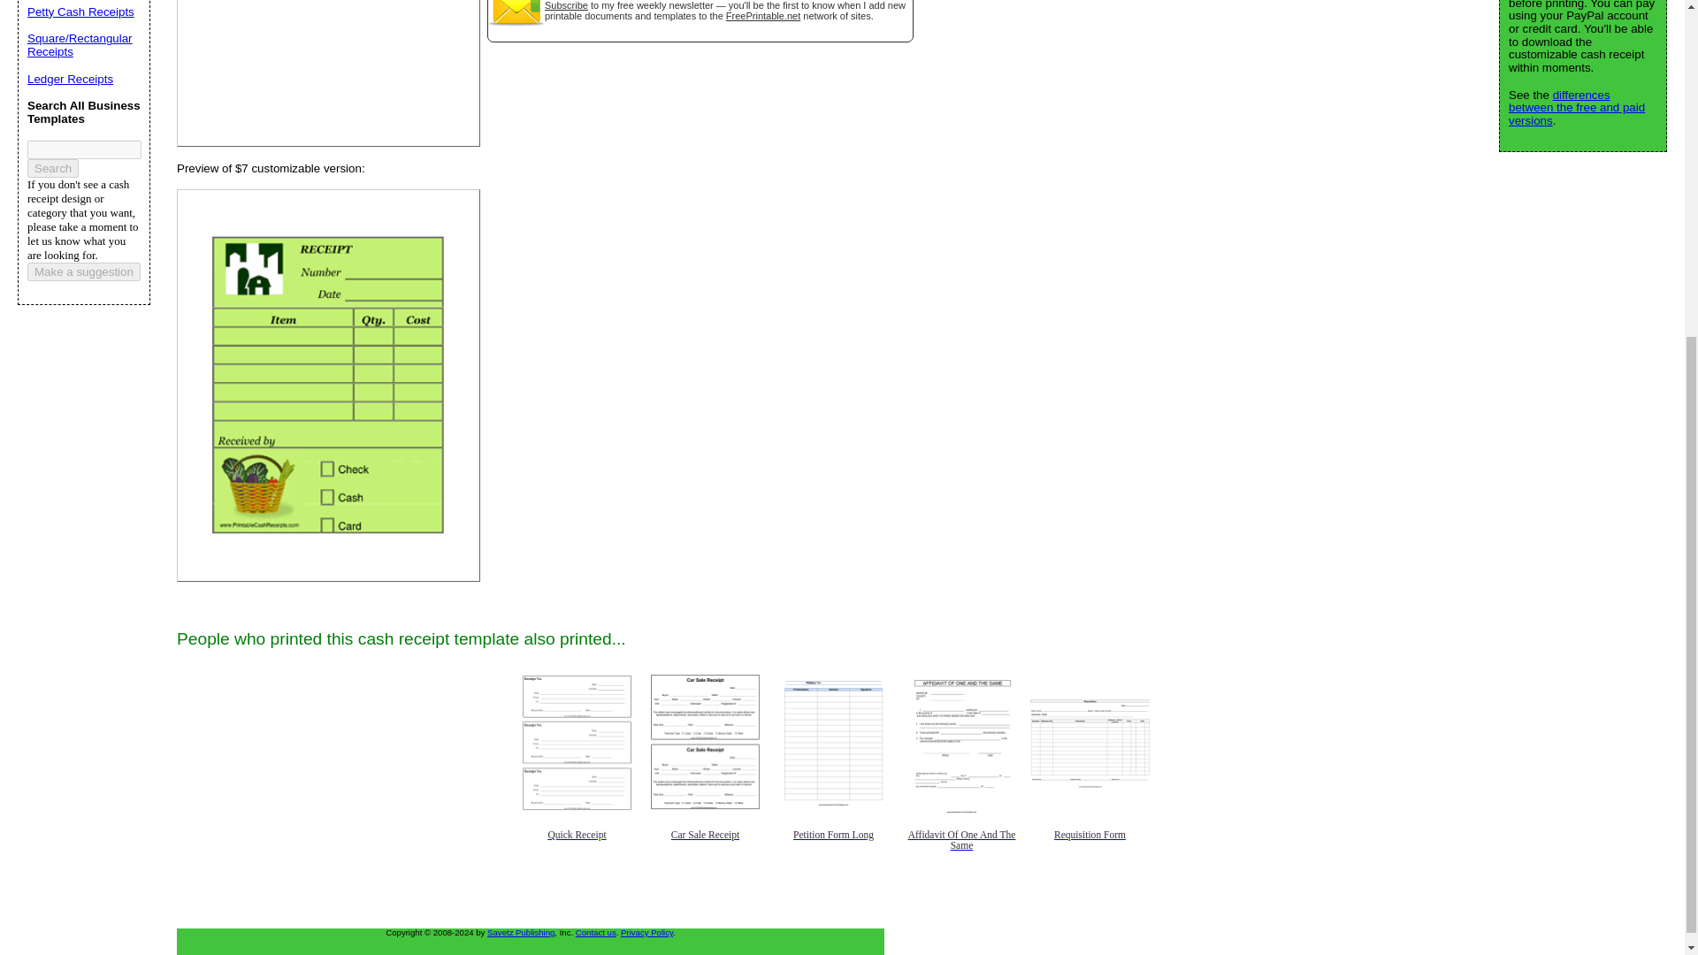  What do you see at coordinates (577, 848) in the screenshot?
I see `Quick Receipt` at bounding box center [577, 848].